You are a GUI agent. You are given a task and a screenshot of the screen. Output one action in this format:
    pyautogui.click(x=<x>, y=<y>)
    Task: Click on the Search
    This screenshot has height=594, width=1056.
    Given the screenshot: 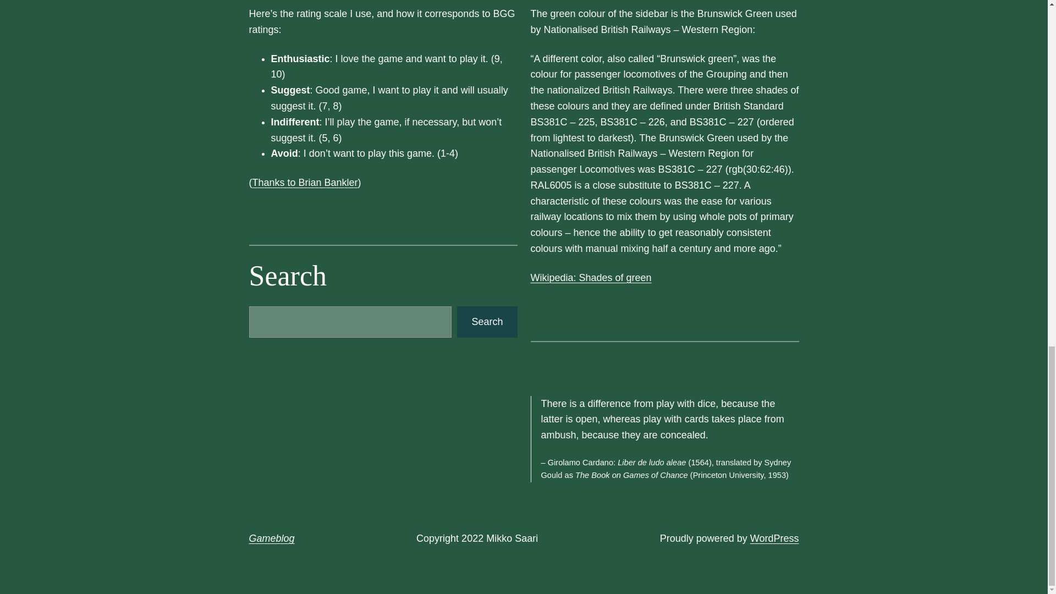 What is the action you would take?
    pyautogui.click(x=487, y=322)
    